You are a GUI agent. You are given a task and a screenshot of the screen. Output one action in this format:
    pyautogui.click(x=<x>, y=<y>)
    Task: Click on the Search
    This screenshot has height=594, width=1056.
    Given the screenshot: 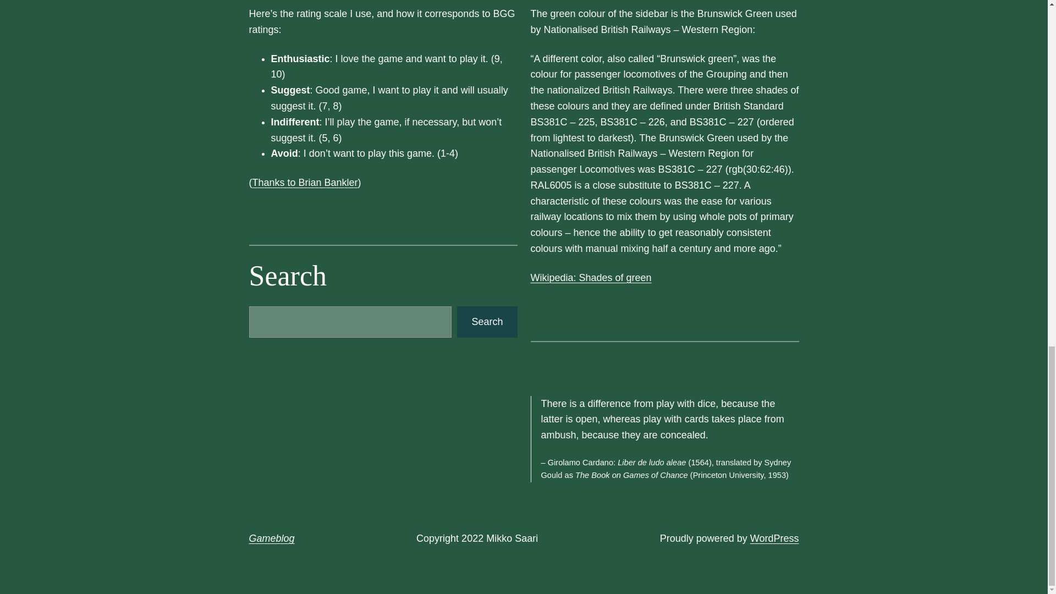 What is the action you would take?
    pyautogui.click(x=487, y=322)
    